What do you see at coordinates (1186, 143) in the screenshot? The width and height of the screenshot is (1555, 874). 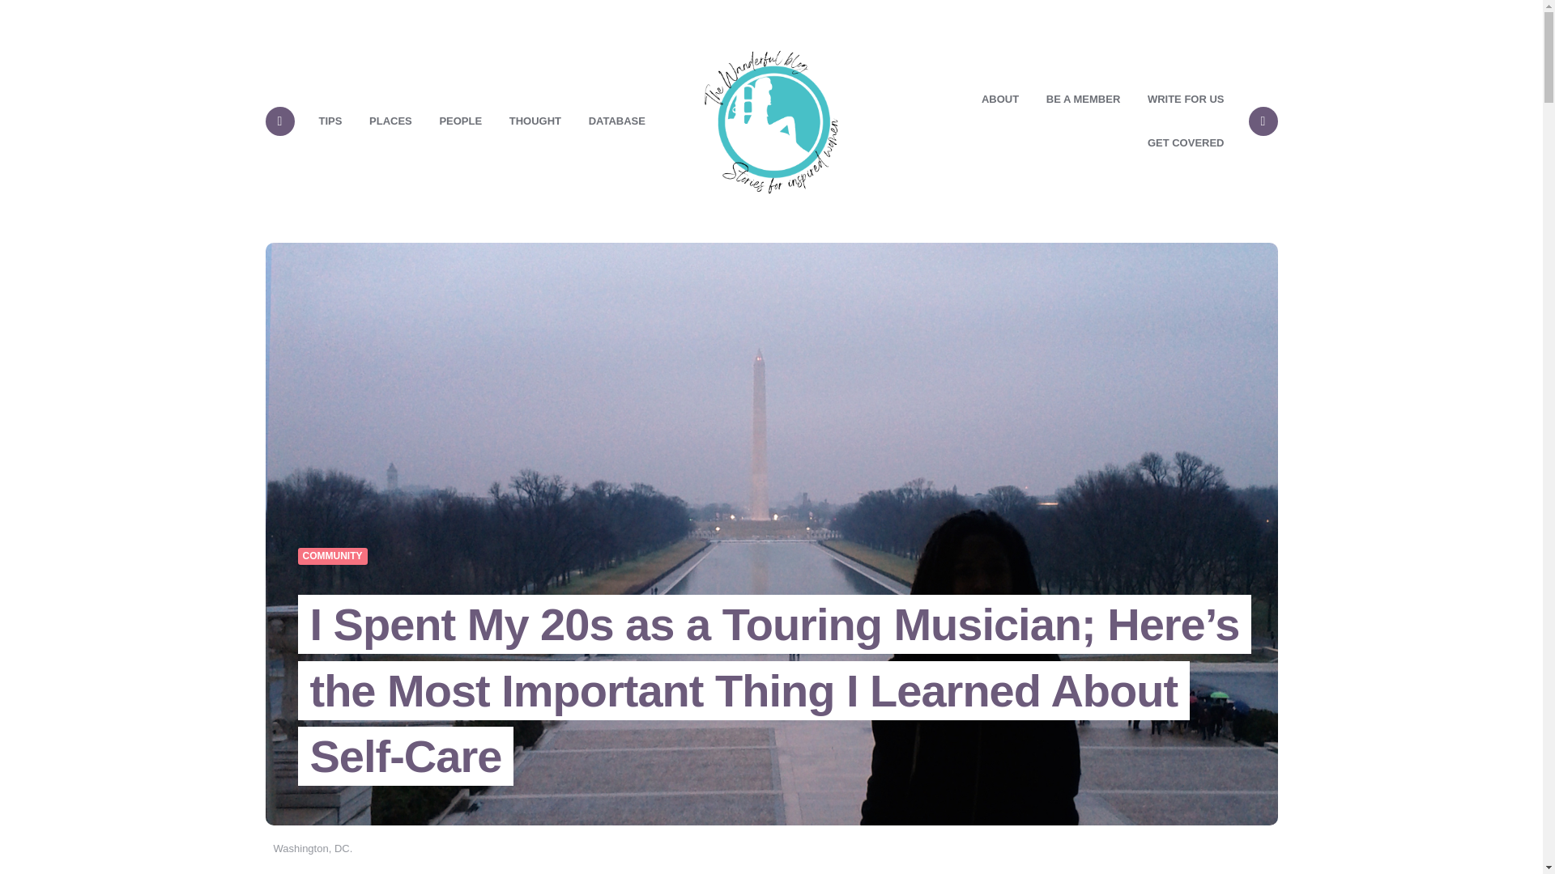 I see `GET COVERED` at bounding box center [1186, 143].